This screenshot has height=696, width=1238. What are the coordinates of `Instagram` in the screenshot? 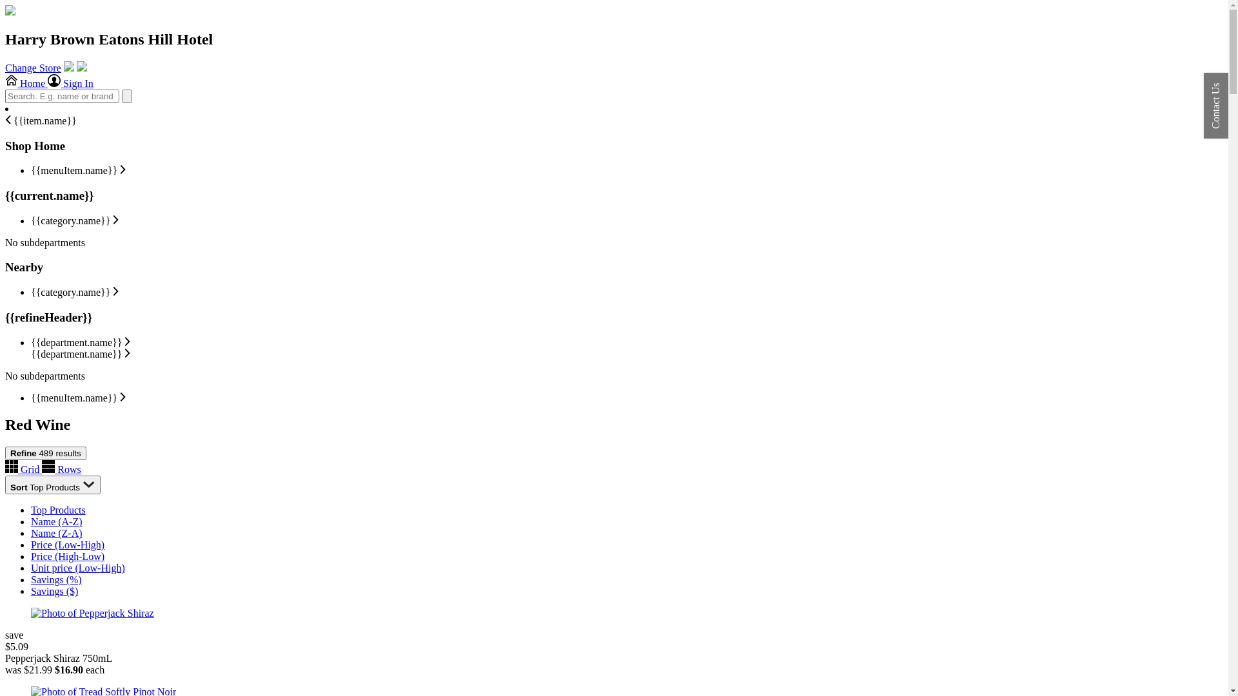 It's located at (82, 68).